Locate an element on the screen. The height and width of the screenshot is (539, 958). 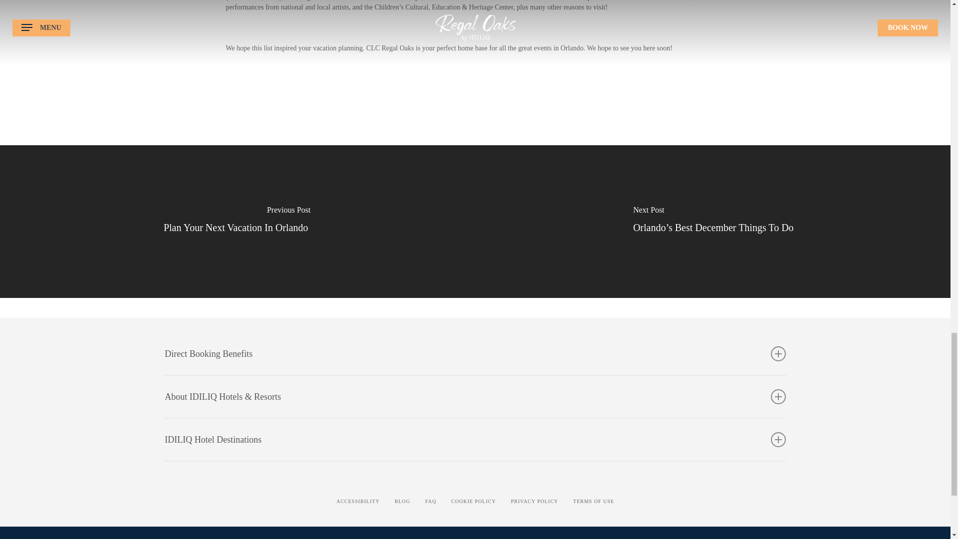
ACCESSIBILITY is located at coordinates (357, 501).